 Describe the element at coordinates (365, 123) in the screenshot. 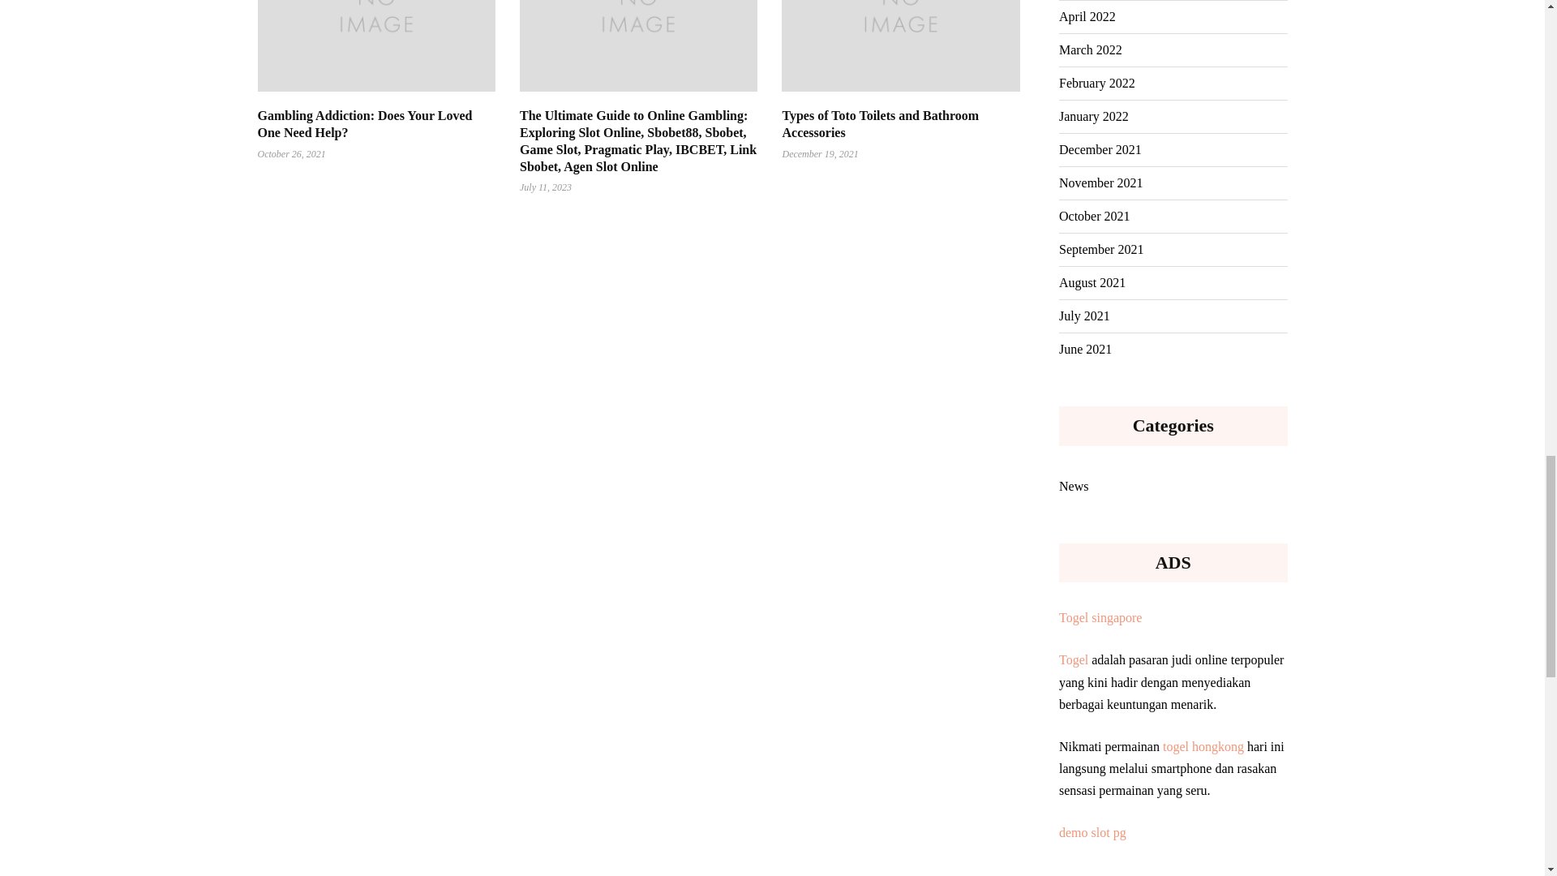

I see `Gambling Addiction: Does Your Loved One Need Help?` at that location.